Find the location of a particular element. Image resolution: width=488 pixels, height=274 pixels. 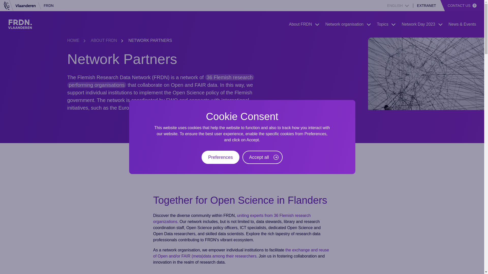

Topics is located at coordinates (386, 24).